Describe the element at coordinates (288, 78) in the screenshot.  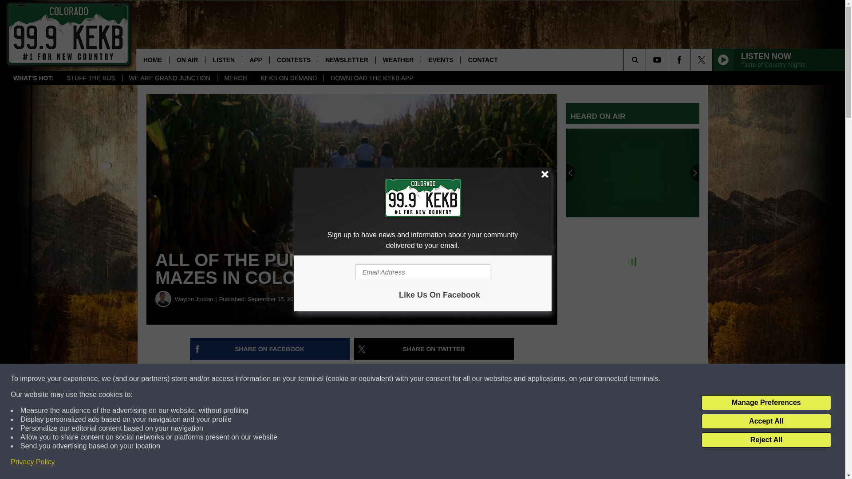
I see `KEKB ON DEMAND` at that location.